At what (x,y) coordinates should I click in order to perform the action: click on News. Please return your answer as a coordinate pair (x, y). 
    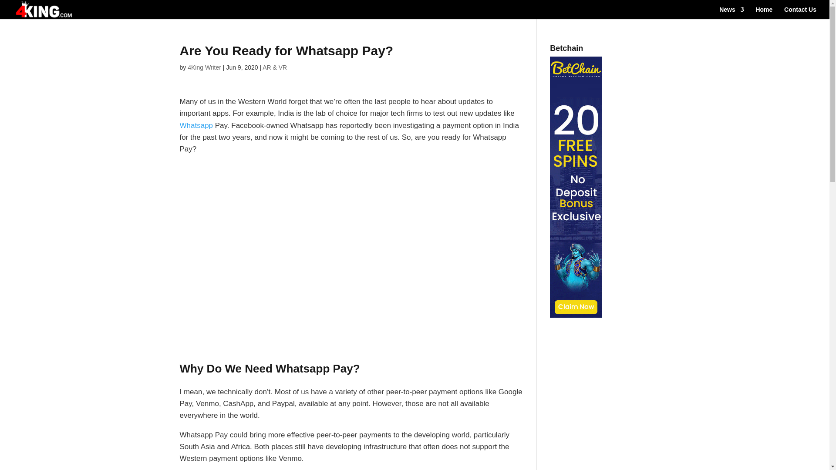
    Looking at the image, I should click on (731, 13).